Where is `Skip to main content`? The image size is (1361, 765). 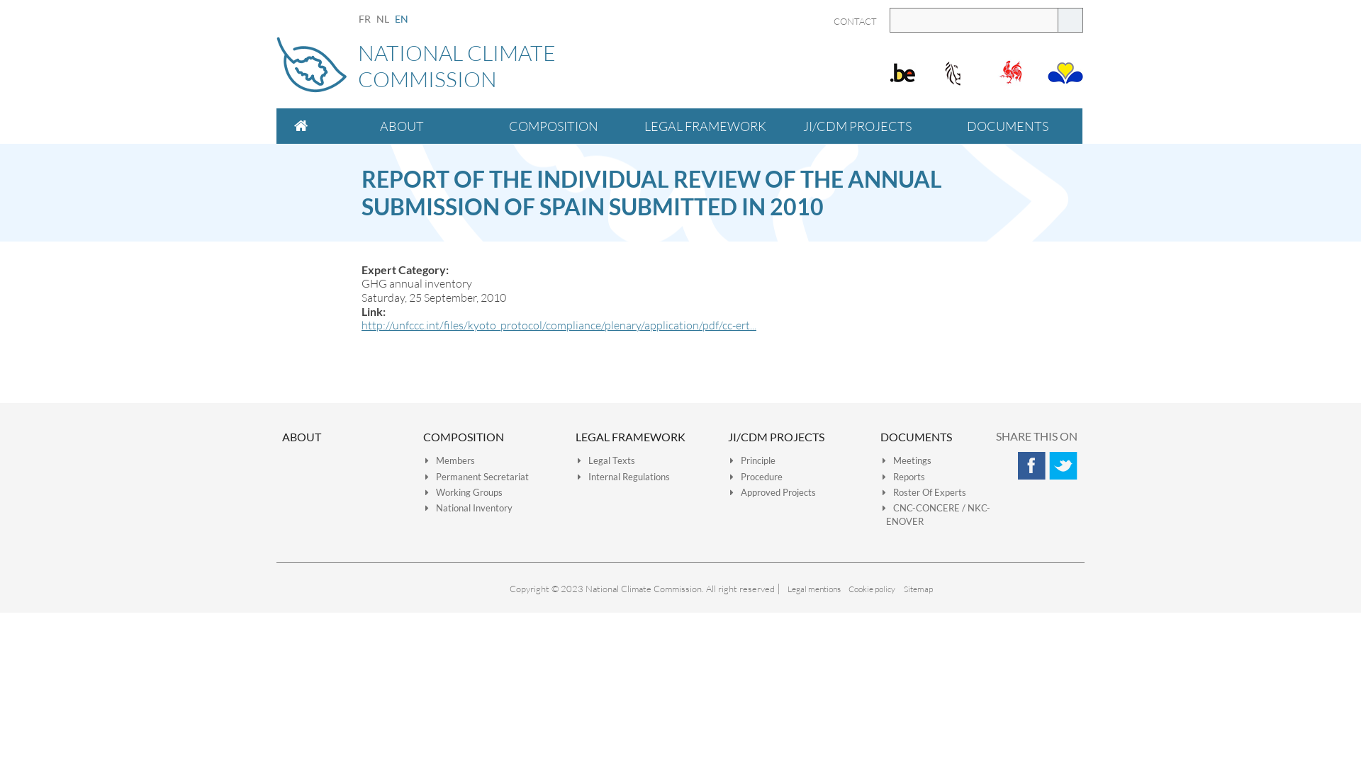 Skip to main content is located at coordinates (50, 0).